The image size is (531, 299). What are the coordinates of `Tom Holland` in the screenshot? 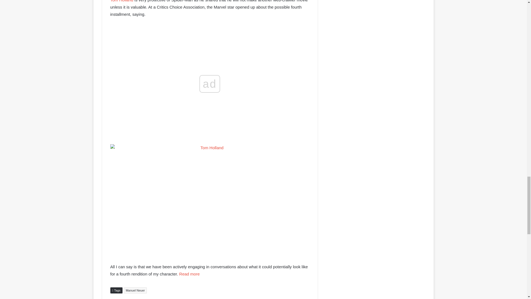 It's located at (121, 1).